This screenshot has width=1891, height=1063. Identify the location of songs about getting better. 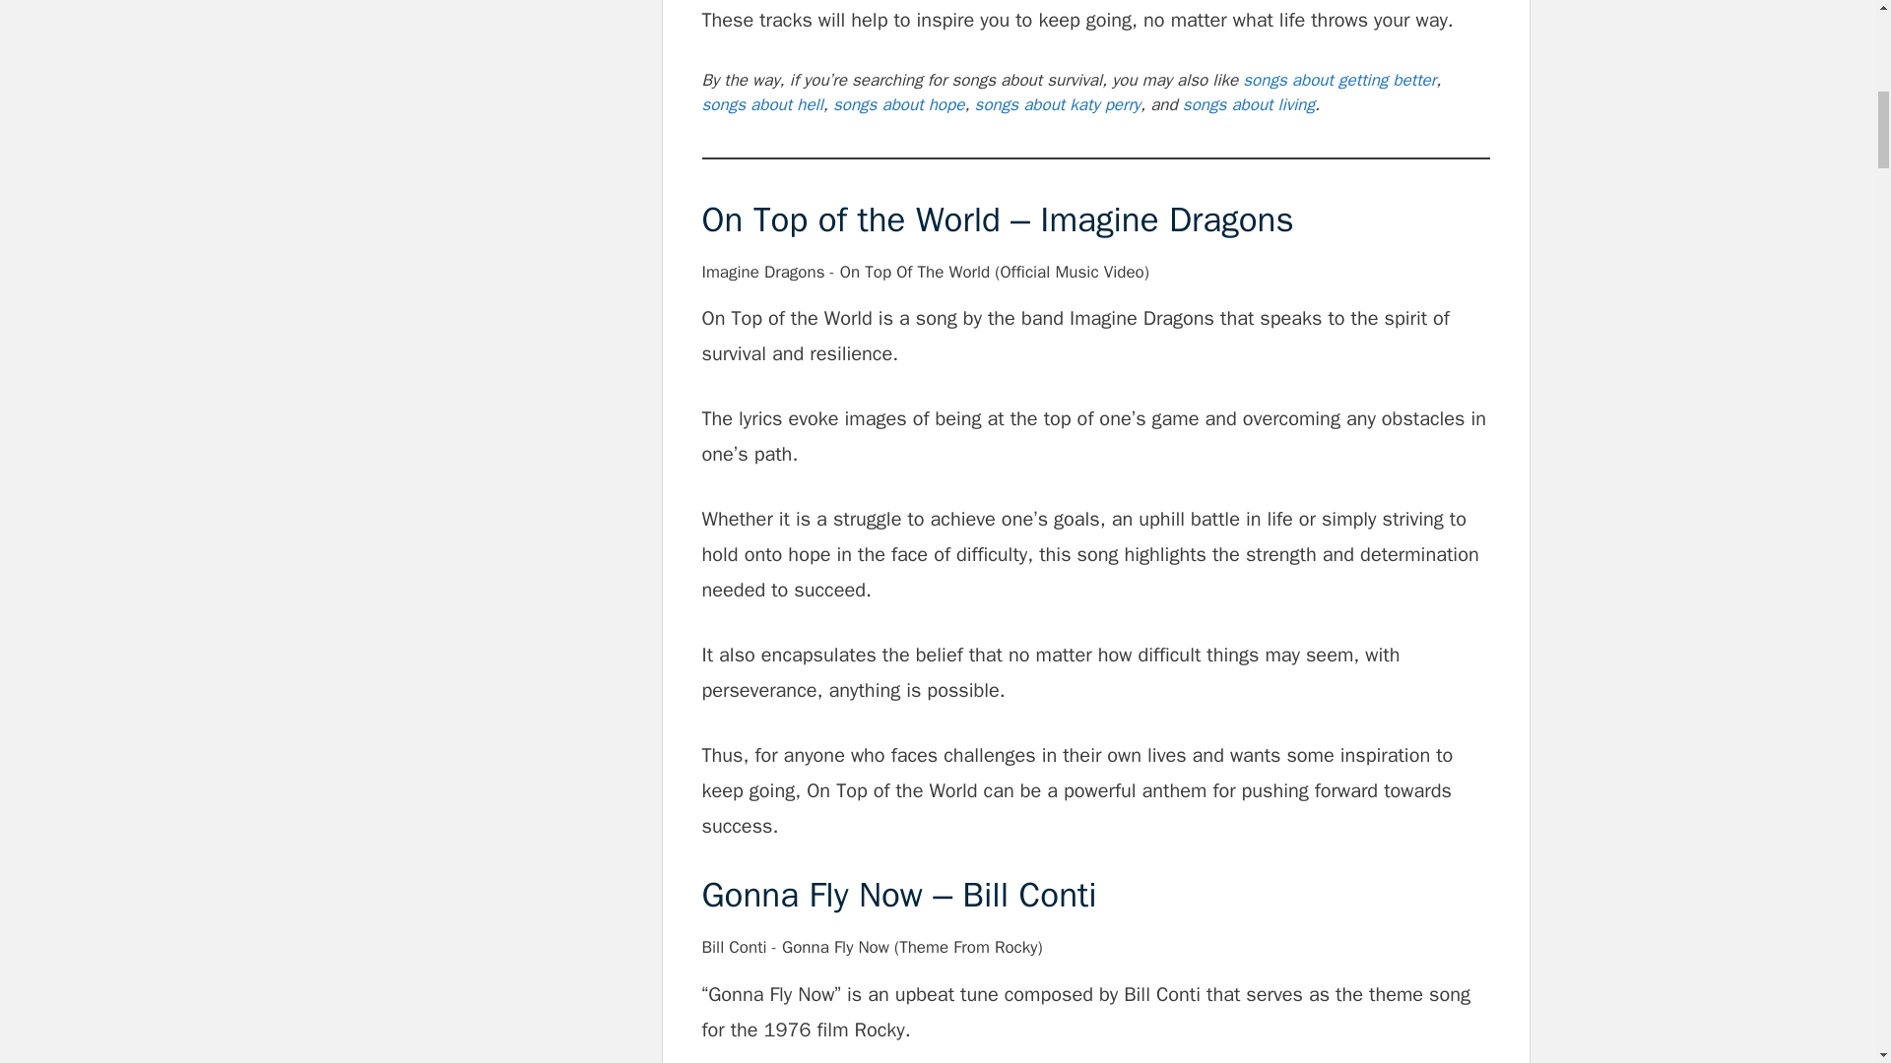
(1338, 80).